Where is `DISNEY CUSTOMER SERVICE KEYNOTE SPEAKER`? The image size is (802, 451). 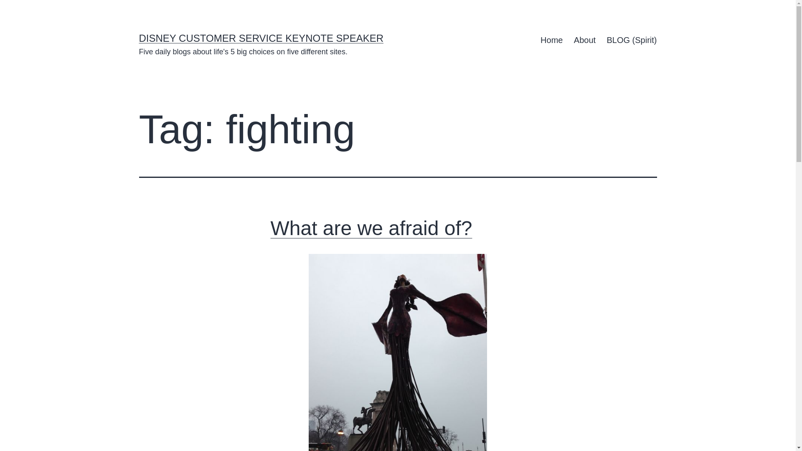
DISNEY CUSTOMER SERVICE KEYNOTE SPEAKER is located at coordinates (261, 38).